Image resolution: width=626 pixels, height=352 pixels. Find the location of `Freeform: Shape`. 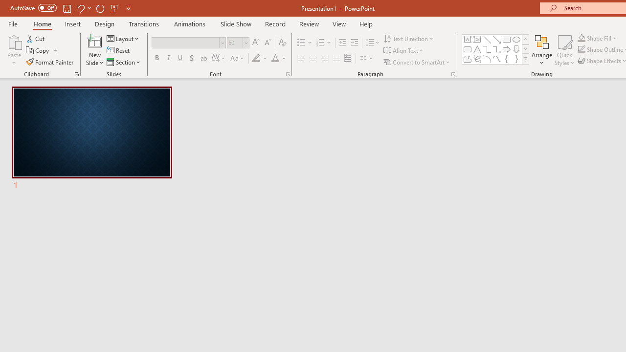

Freeform: Shape is located at coordinates (468, 59).